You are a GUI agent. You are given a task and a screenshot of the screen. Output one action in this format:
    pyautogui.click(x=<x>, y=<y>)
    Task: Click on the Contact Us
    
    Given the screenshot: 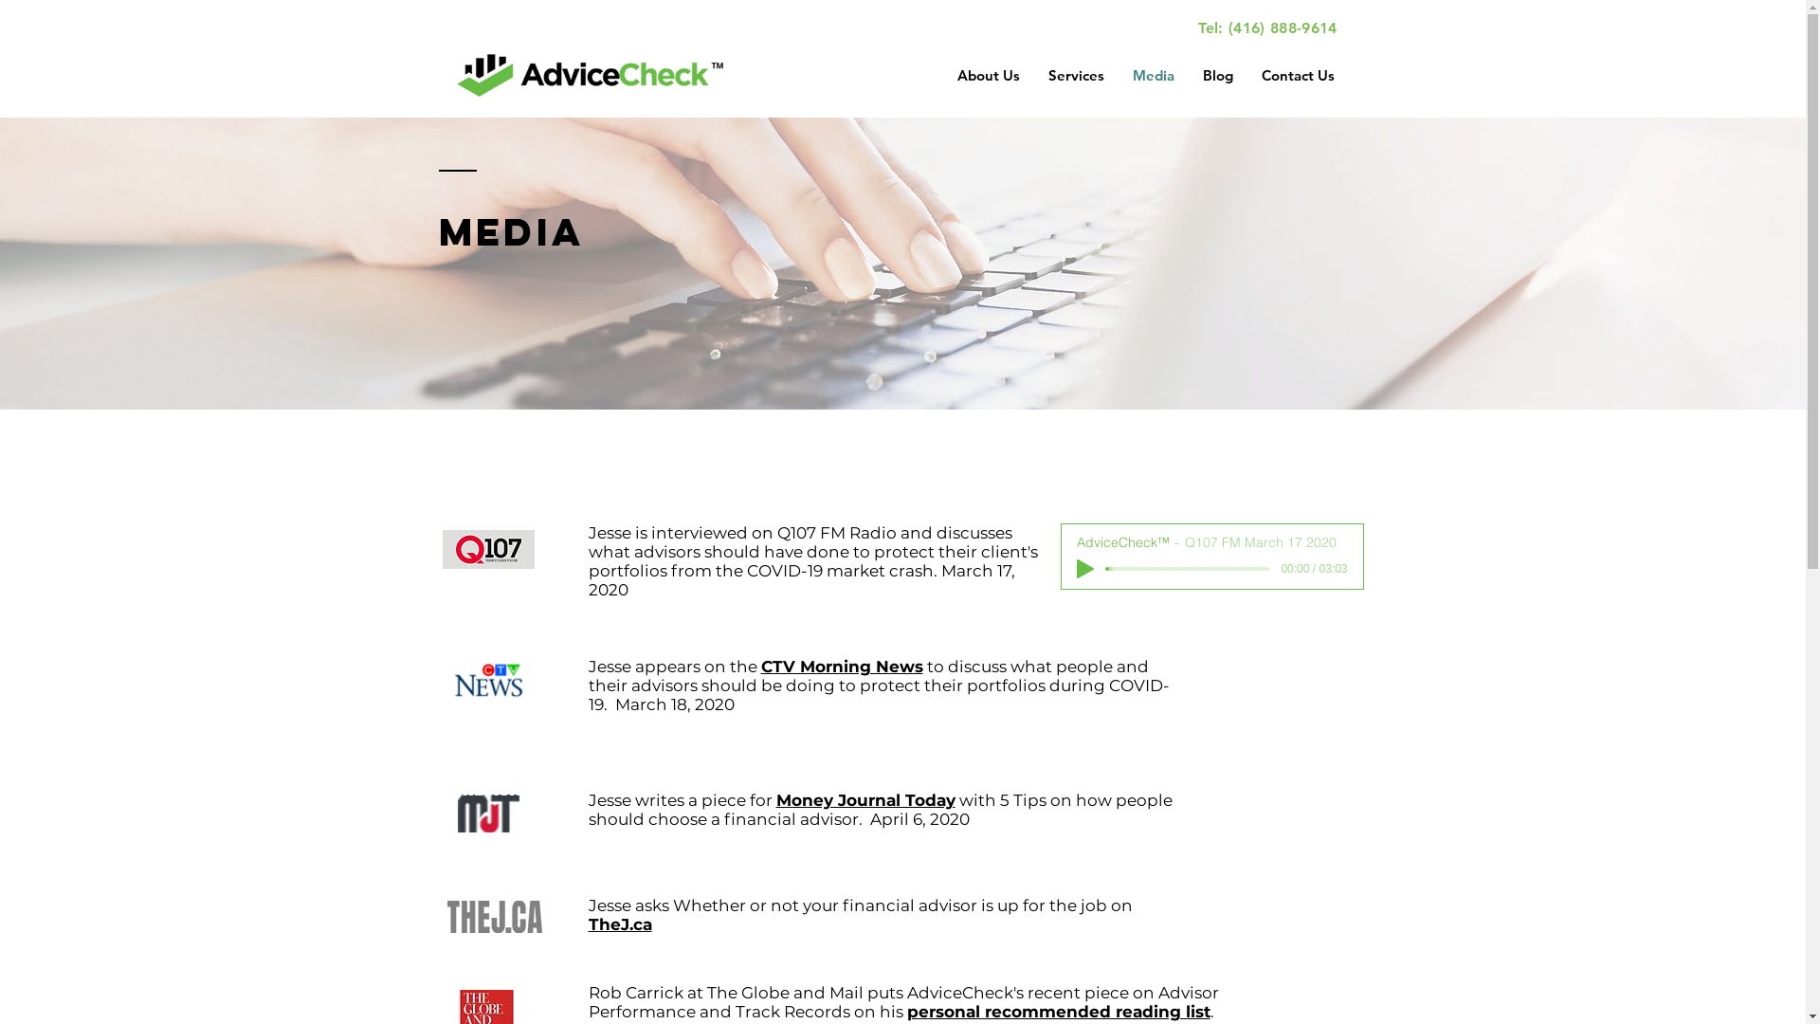 What is the action you would take?
    pyautogui.click(x=1299, y=76)
    